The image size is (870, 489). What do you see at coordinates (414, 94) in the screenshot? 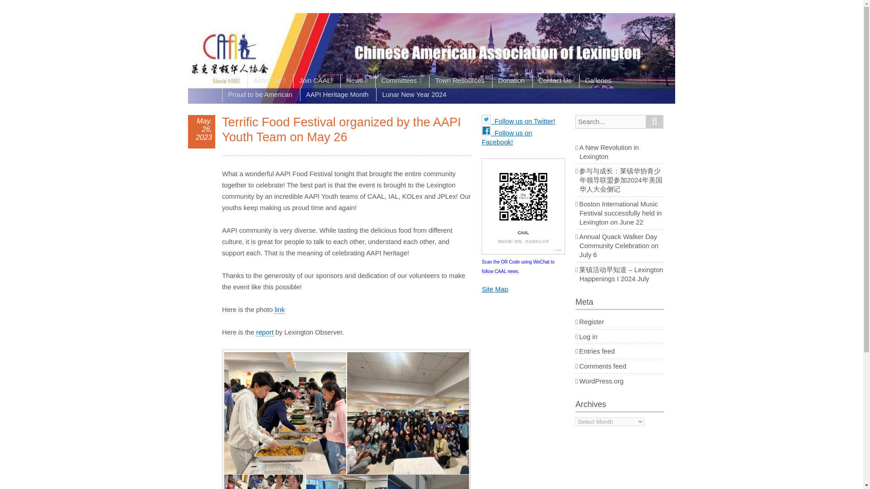
I see `Lunar New Year 2024` at bounding box center [414, 94].